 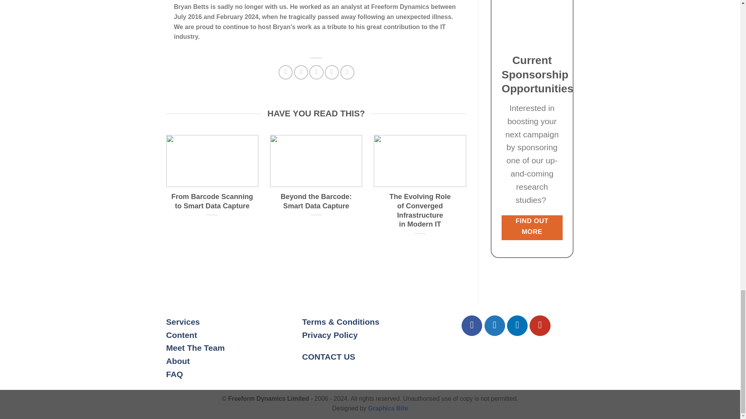 What do you see at coordinates (316, 72) in the screenshot?
I see `Email to a Friend` at bounding box center [316, 72].